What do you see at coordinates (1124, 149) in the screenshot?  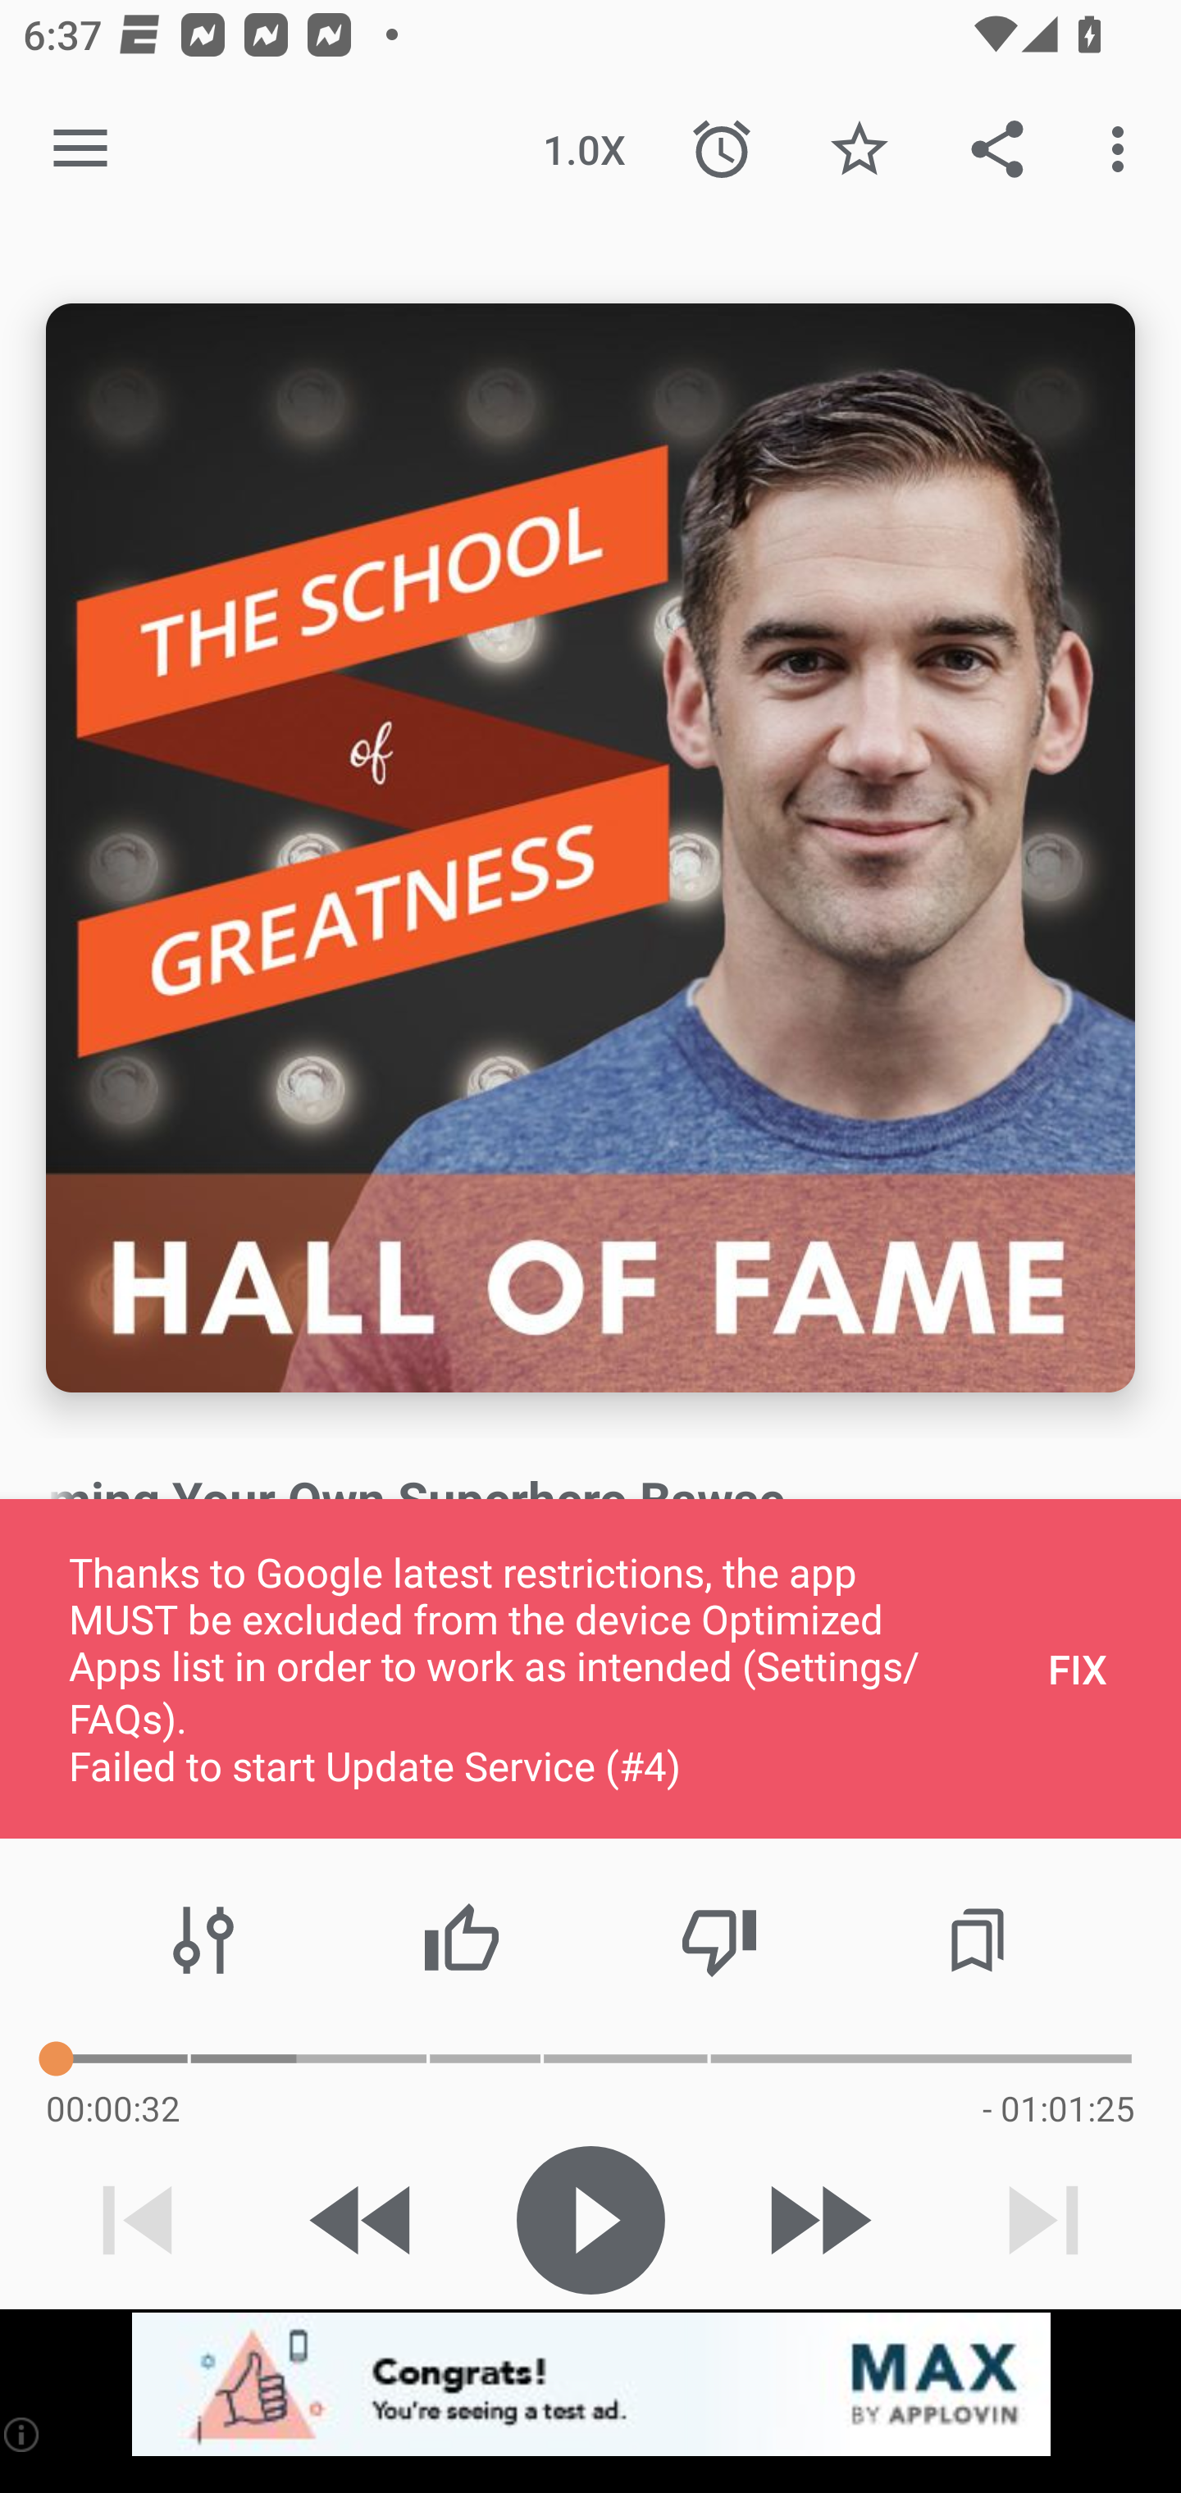 I see `More options` at bounding box center [1124, 149].